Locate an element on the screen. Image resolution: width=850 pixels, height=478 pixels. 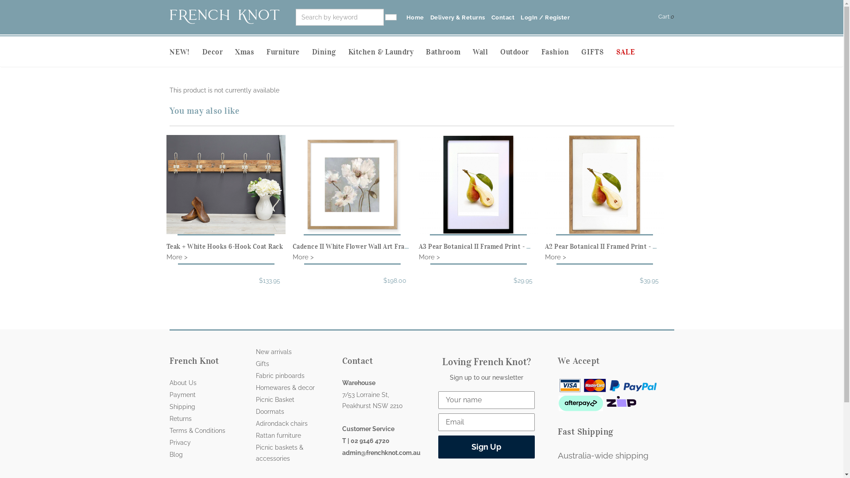
Bathroom is located at coordinates (449, 52).